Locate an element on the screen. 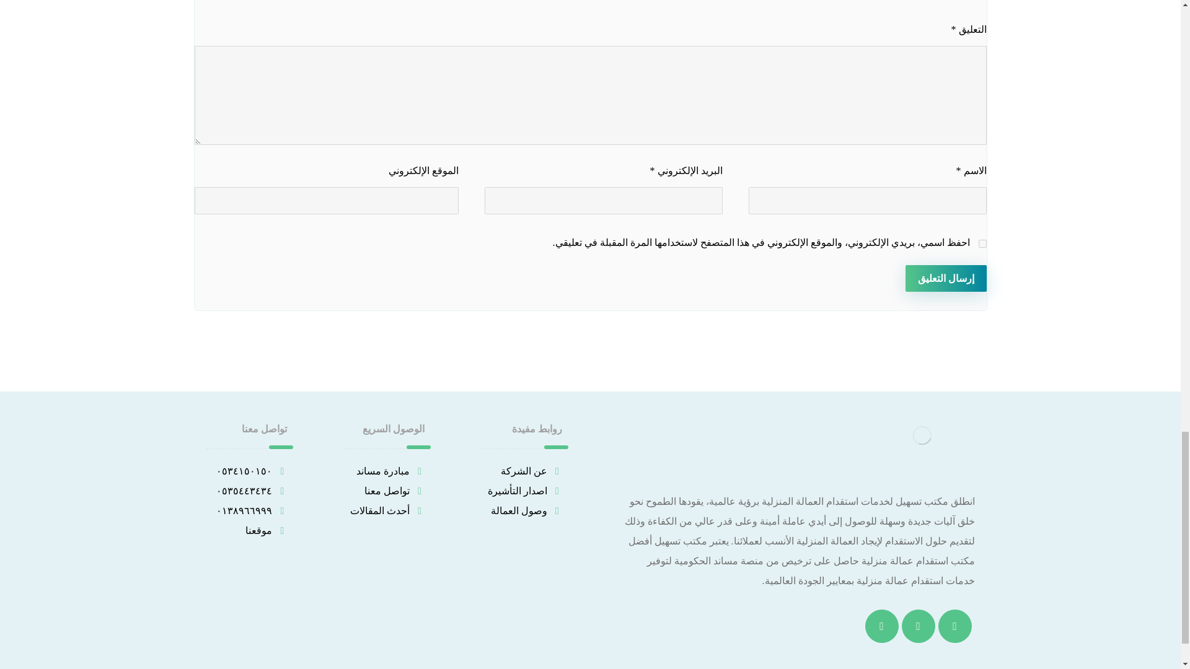  yes is located at coordinates (982, 243).